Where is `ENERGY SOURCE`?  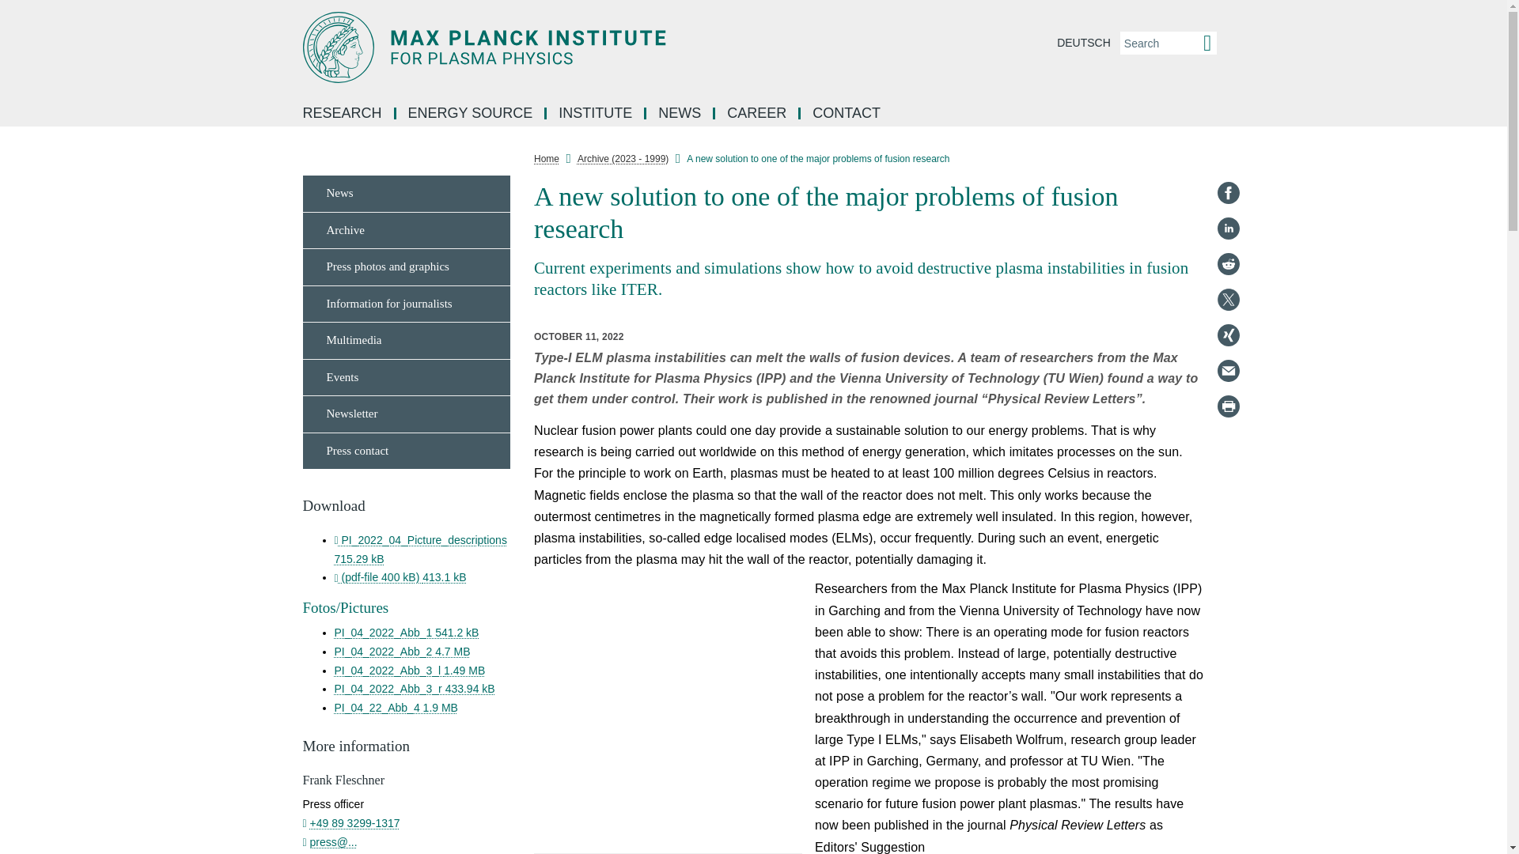
ENERGY SOURCE is located at coordinates (472, 114).